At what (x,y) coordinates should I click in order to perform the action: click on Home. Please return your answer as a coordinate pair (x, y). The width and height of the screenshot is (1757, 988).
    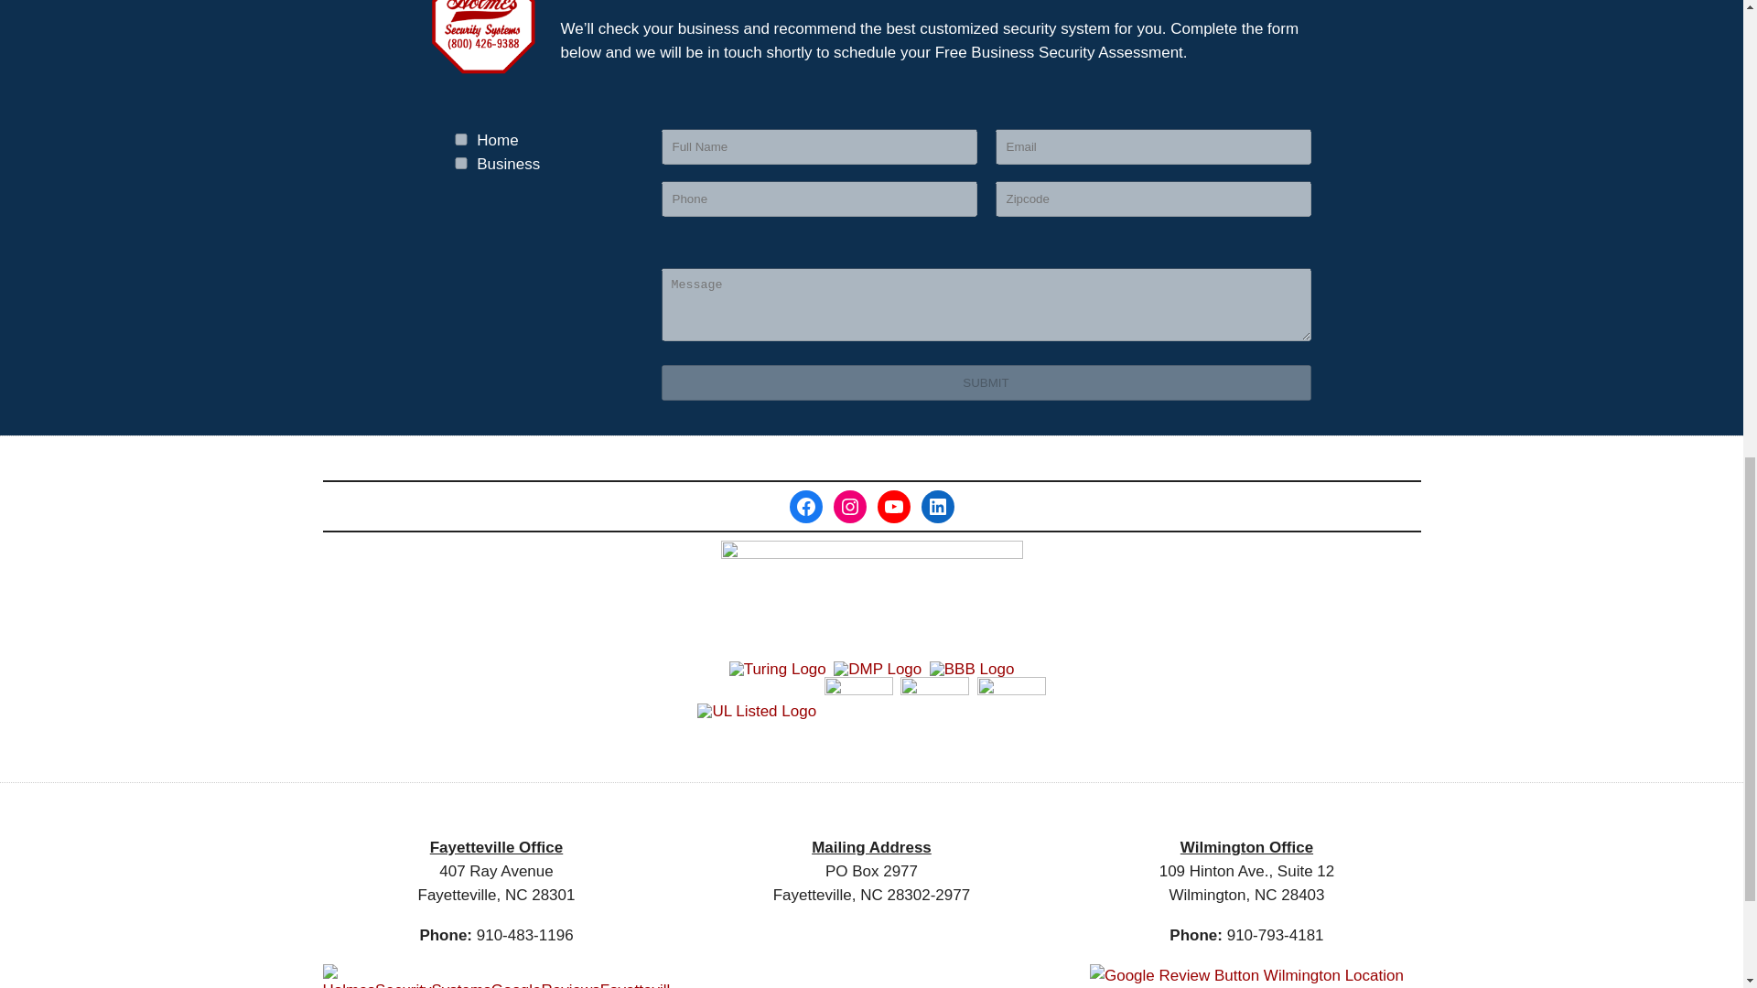
    Looking at the image, I should click on (461, 139).